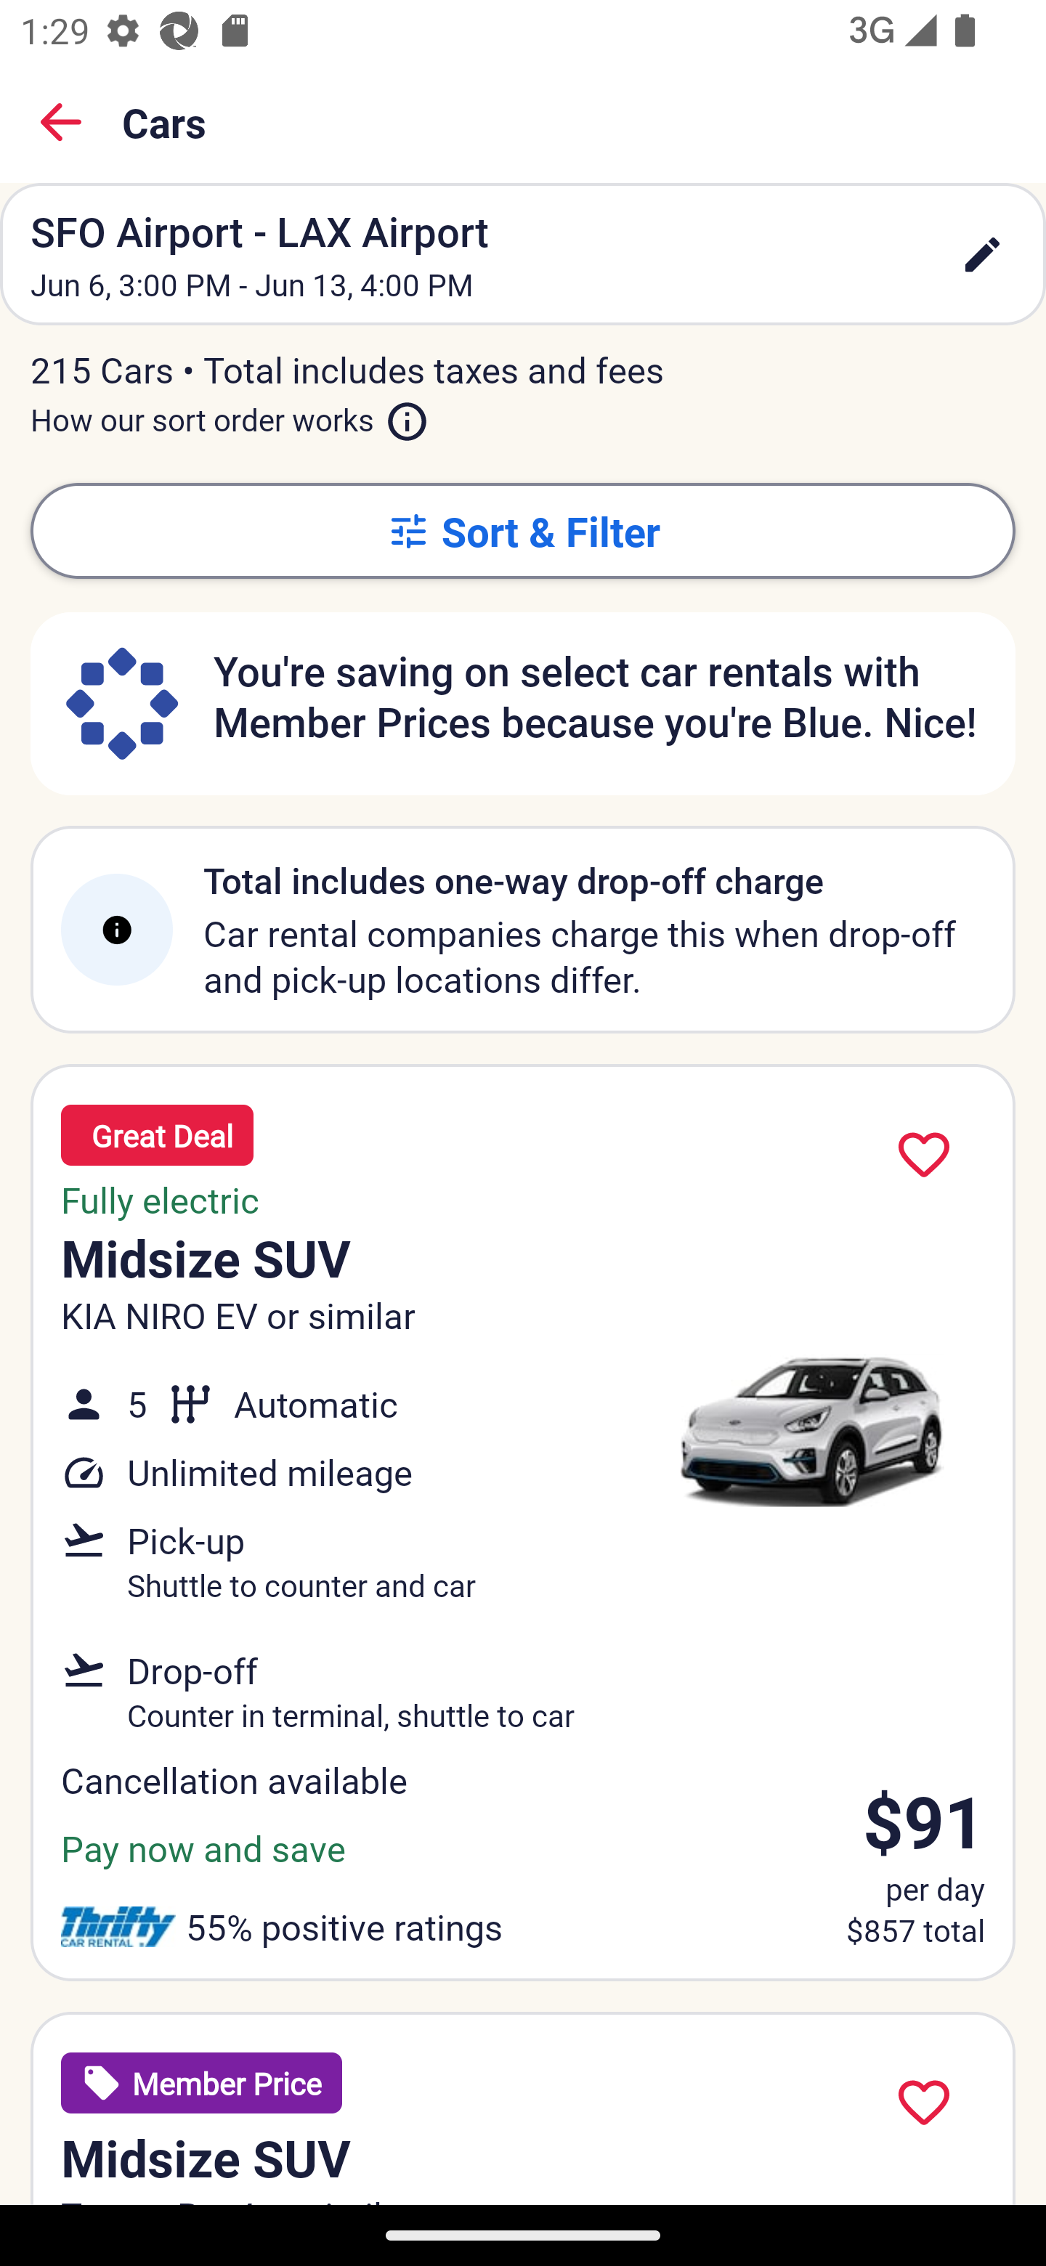 The width and height of the screenshot is (1046, 2266). What do you see at coordinates (230, 414) in the screenshot?
I see `How our sort order works` at bounding box center [230, 414].